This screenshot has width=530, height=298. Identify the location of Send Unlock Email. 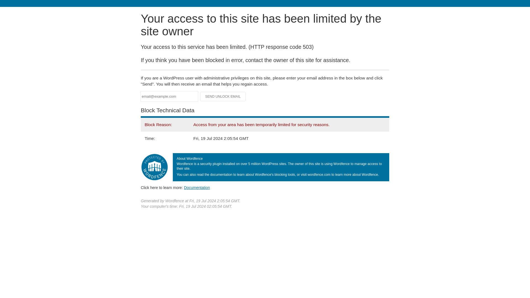
(223, 97).